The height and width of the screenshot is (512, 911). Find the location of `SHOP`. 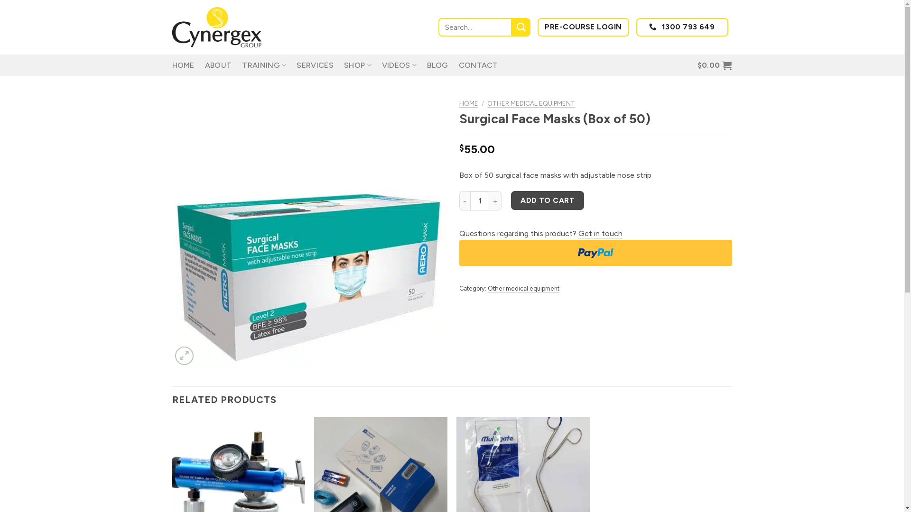

SHOP is located at coordinates (358, 65).